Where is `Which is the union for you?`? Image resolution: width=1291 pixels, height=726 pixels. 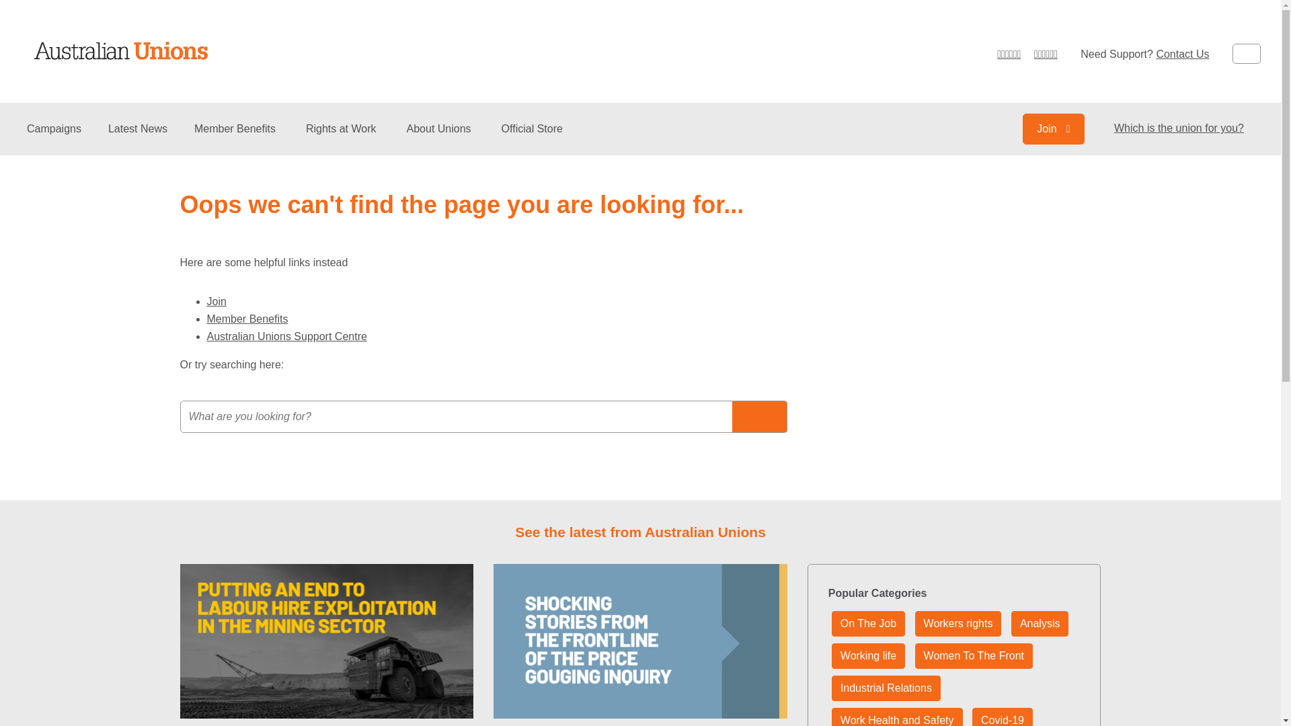 Which is the union for you? is located at coordinates (1179, 128).